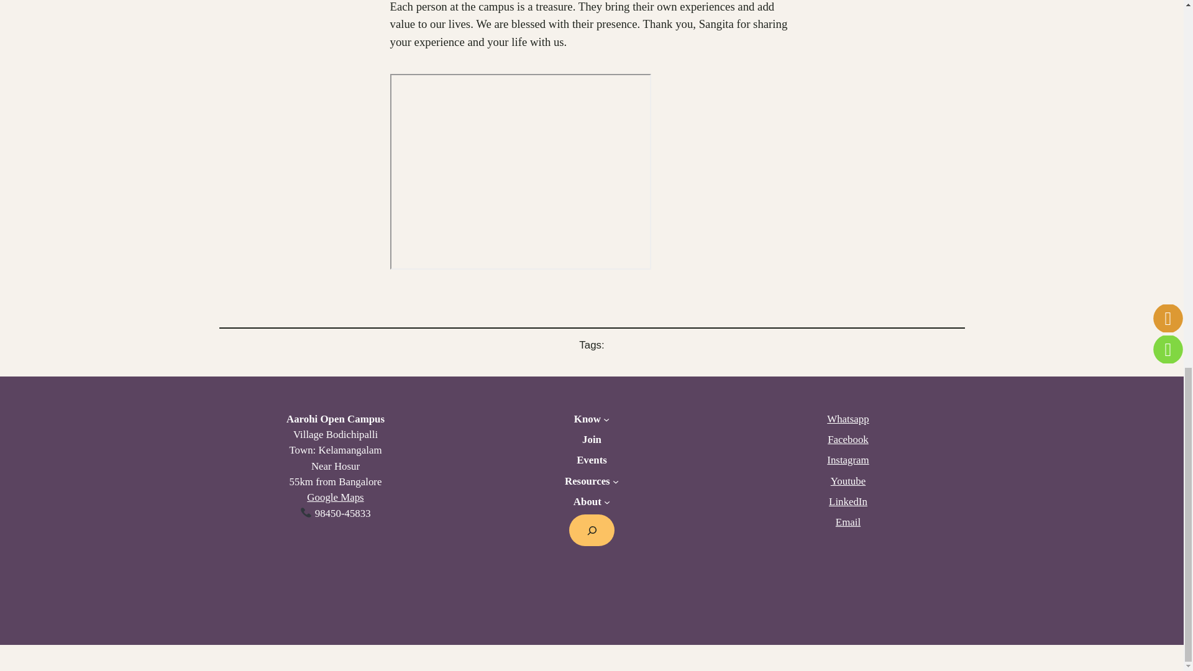 The image size is (1193, 671). What do you see at coordinates (335, 497) in the screenshot?
I see `Google Maps` at bounding box center [335, 497].